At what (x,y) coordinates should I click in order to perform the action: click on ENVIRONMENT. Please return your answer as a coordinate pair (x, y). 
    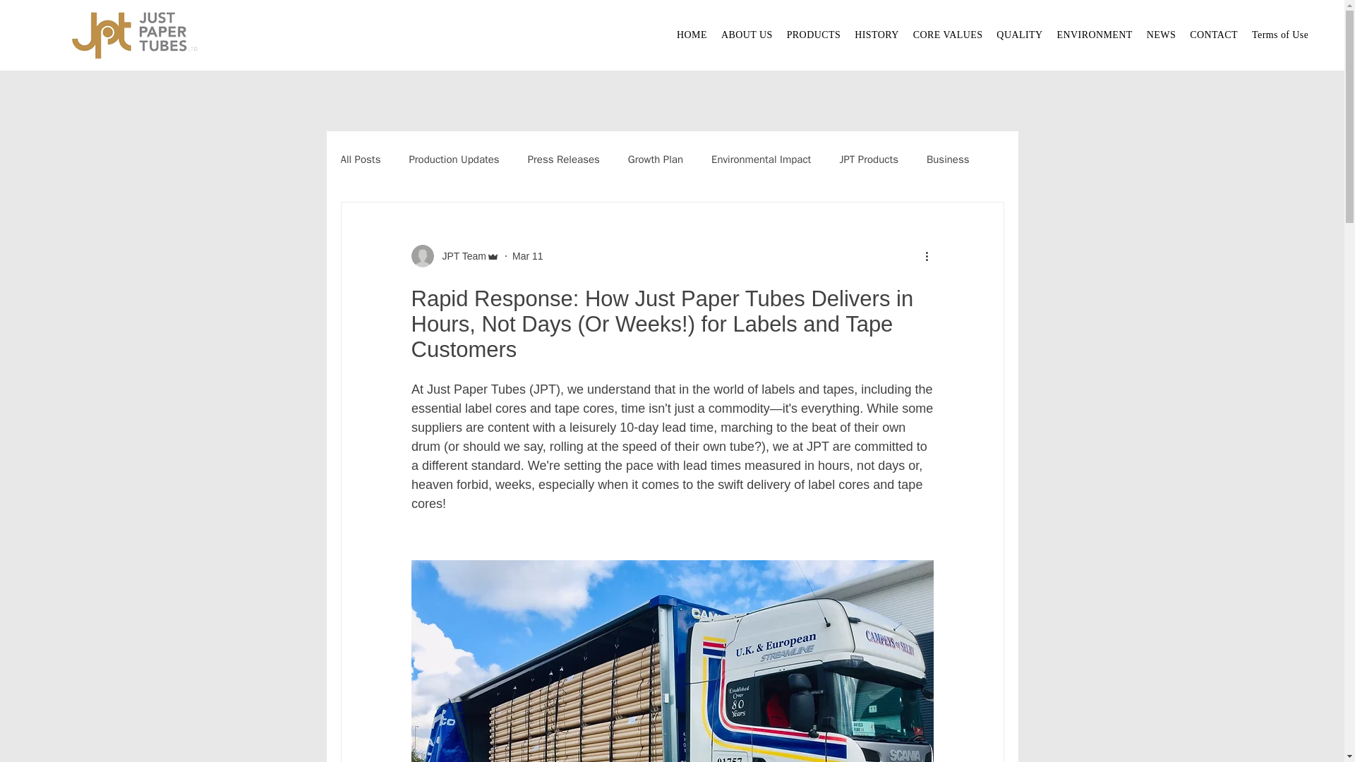
    Looking at the image, I should click on (1095, 35).